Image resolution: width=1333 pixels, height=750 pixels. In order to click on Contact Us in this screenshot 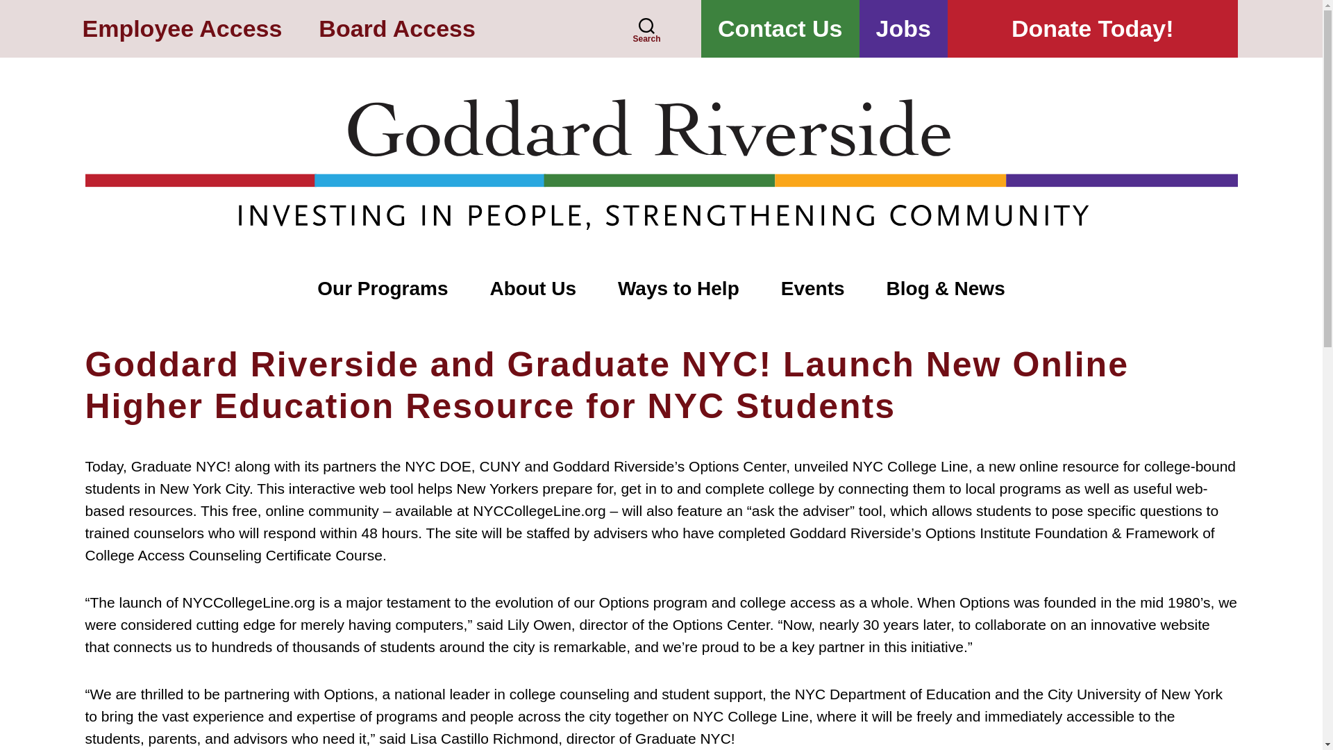, I will do `click(779, 29)`.